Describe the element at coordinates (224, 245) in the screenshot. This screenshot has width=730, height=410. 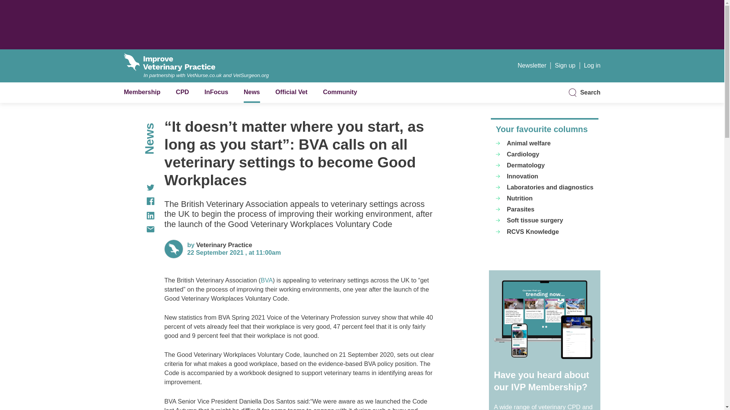
I see `Veterinary Practice` at that location.